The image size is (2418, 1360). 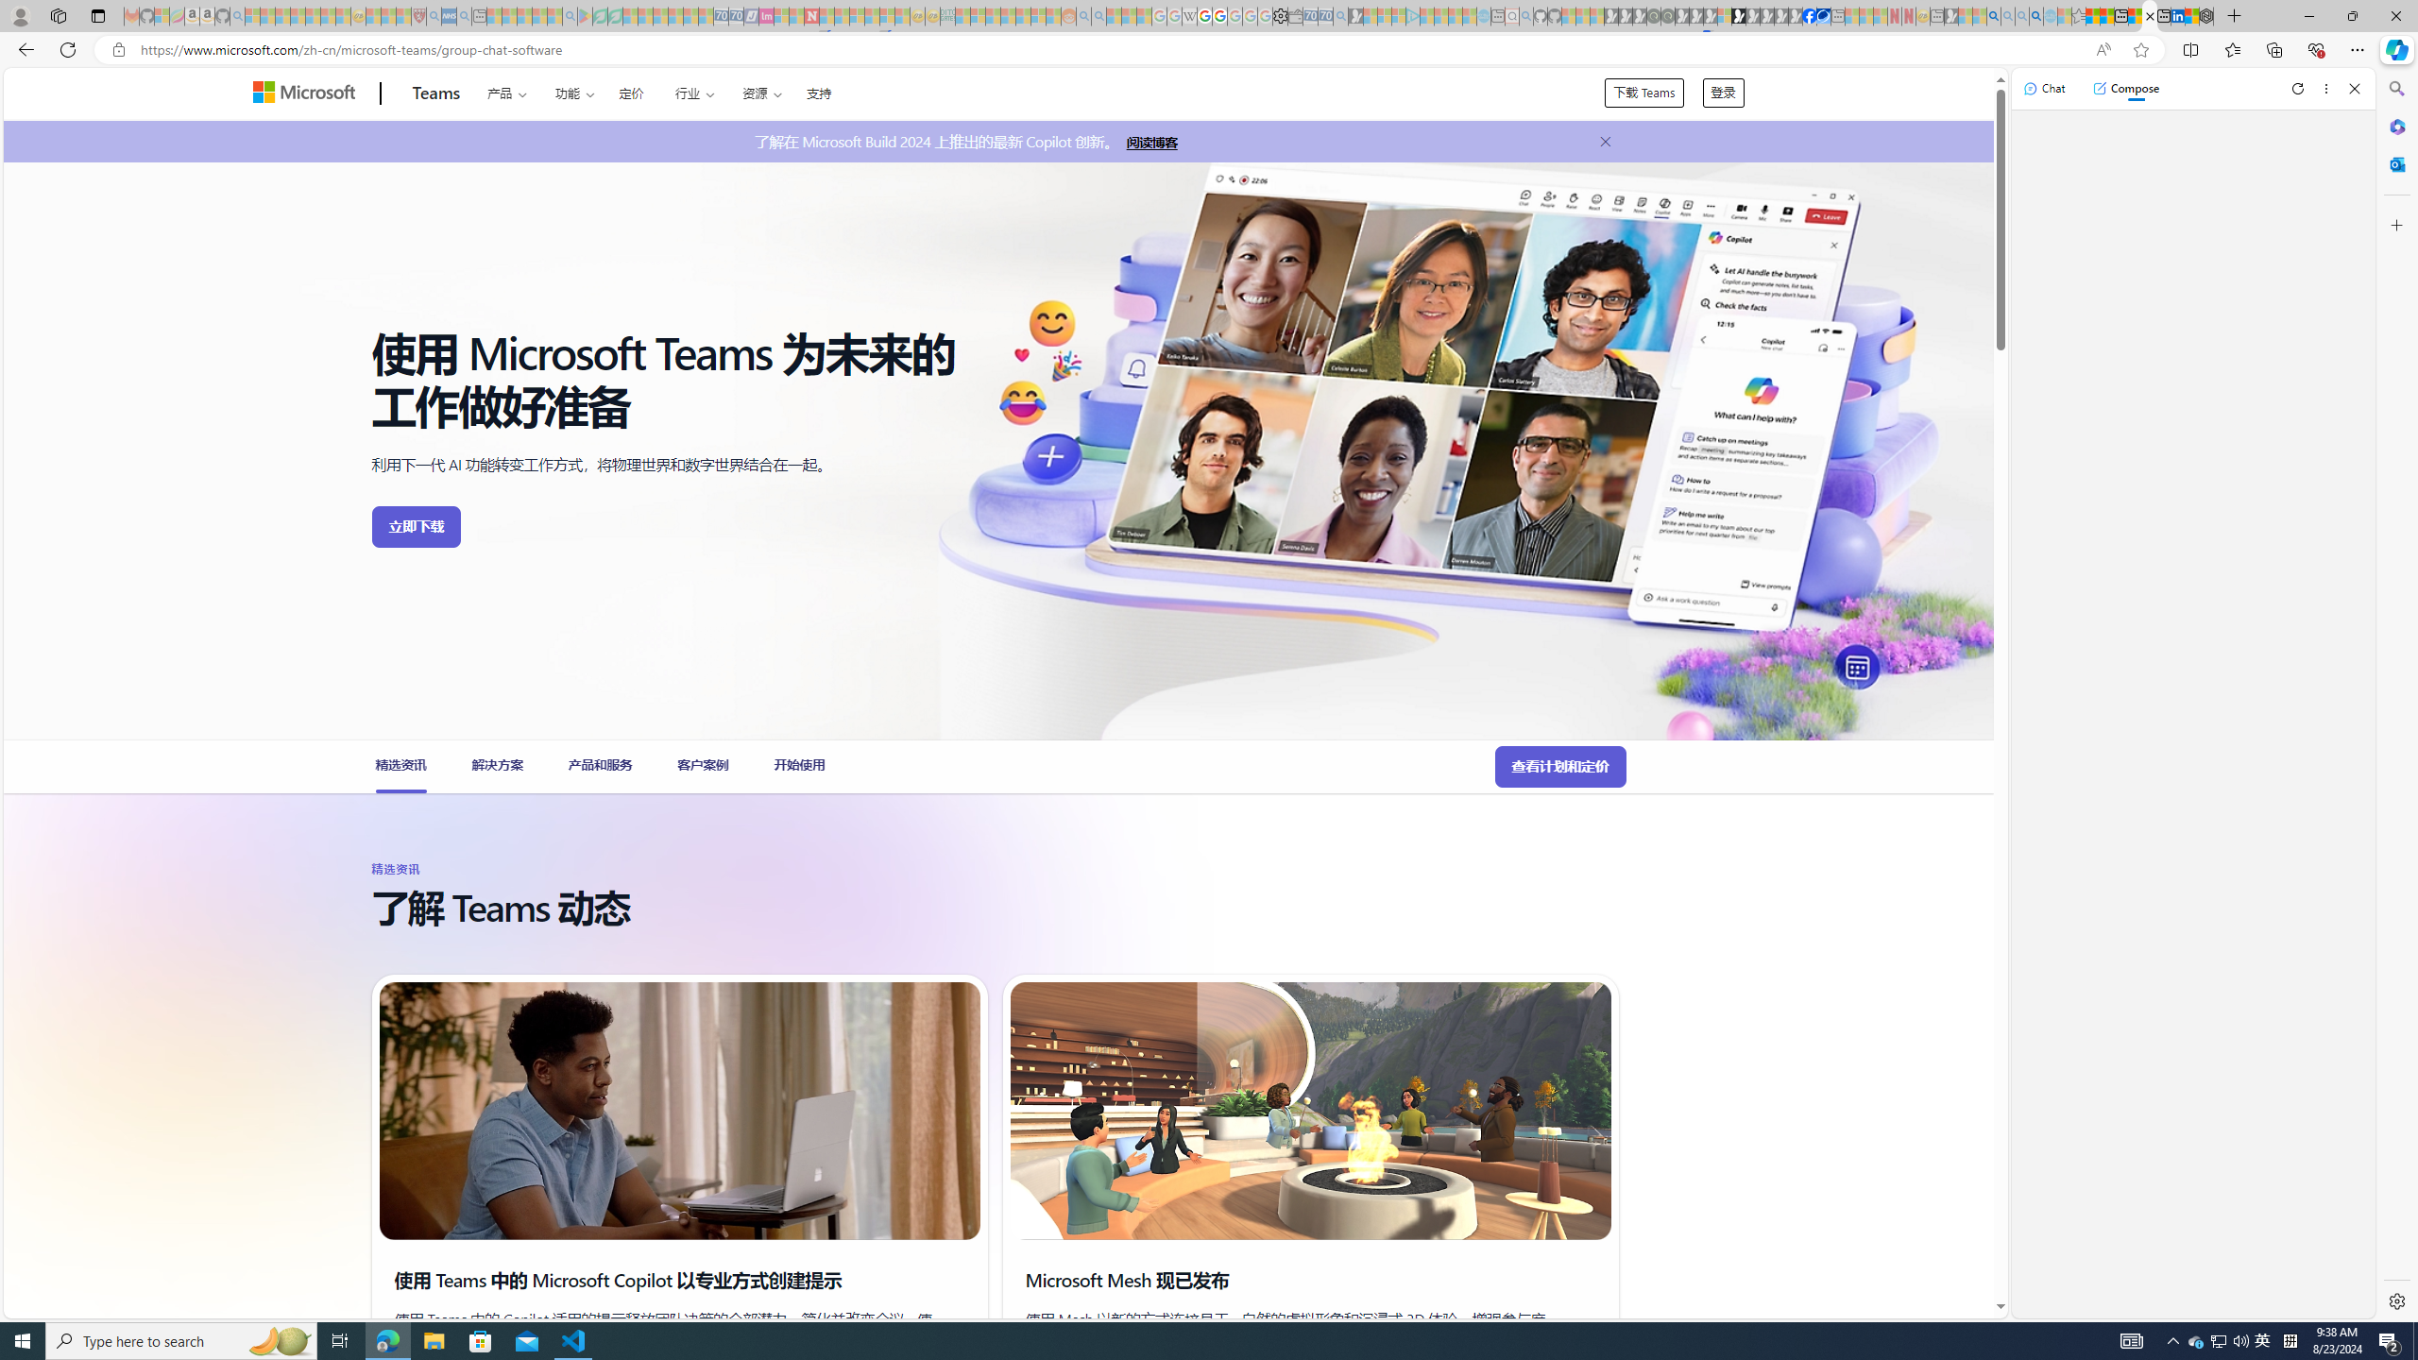 I want to click on Google Chrome Internet Browser Download - Search Images, so click(x=2035, y=16).